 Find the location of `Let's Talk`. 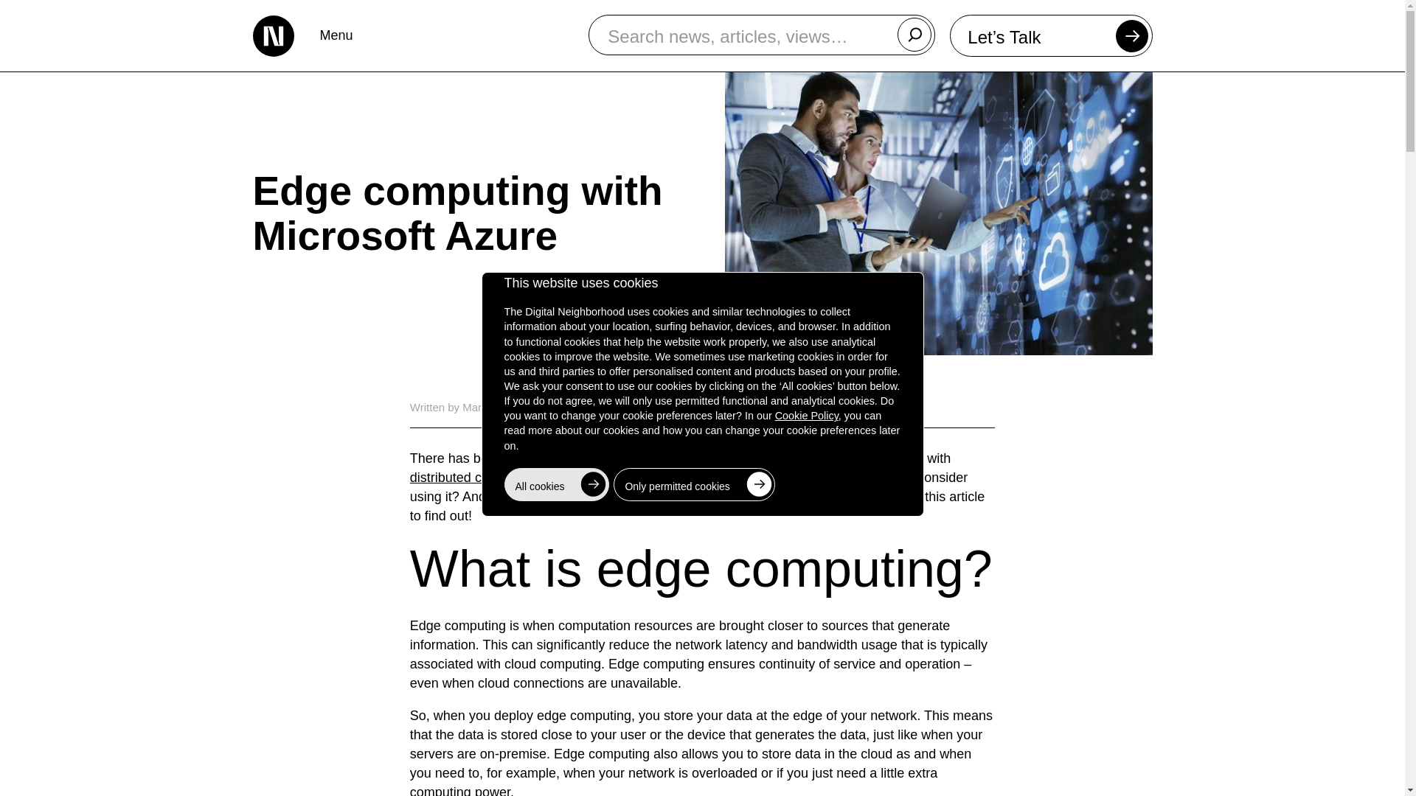

Let's Talk is located at coordinates (1051, 35).